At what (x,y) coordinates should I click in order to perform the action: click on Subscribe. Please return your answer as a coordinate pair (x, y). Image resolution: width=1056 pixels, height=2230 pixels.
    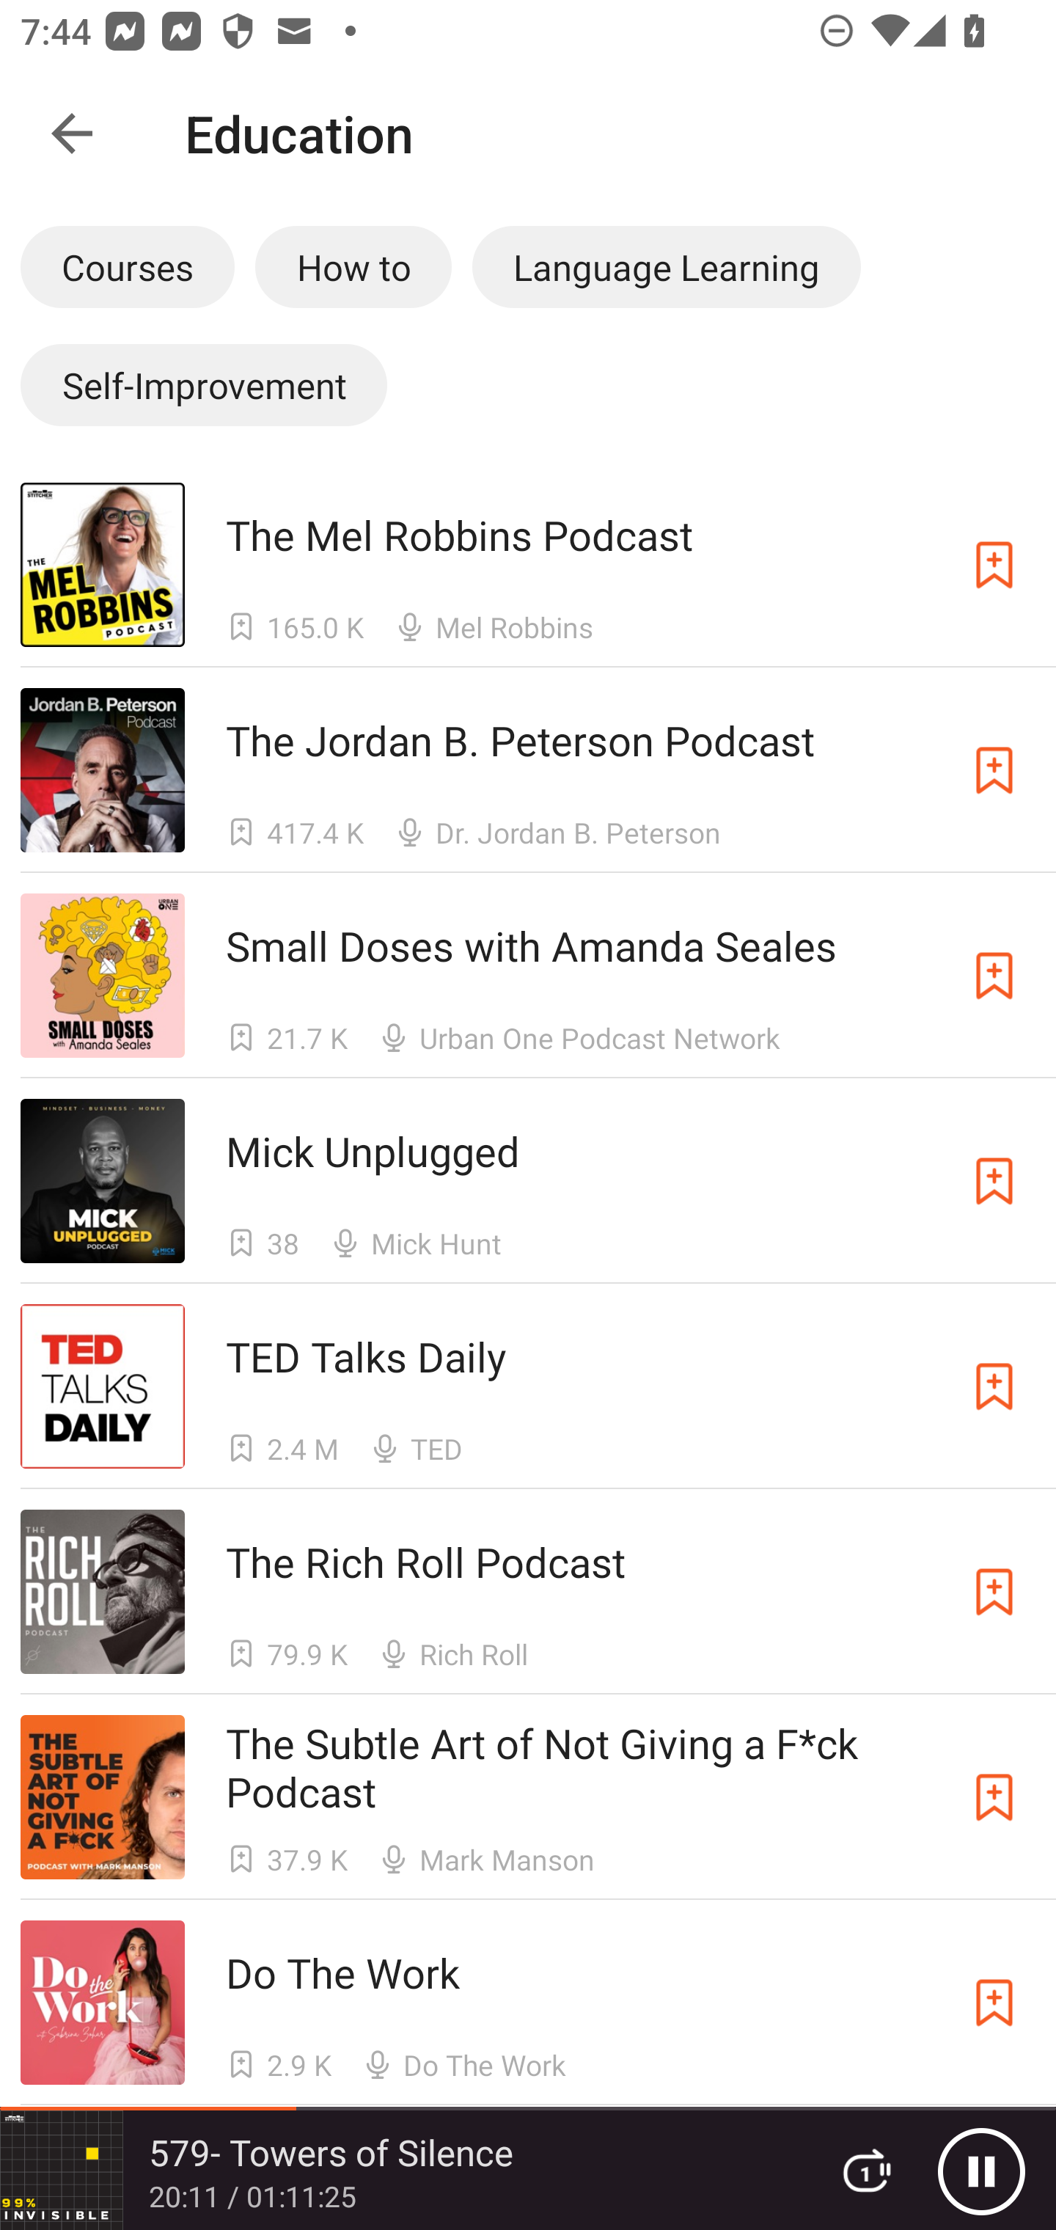
    Looking at the image, I should click on (994, 563).